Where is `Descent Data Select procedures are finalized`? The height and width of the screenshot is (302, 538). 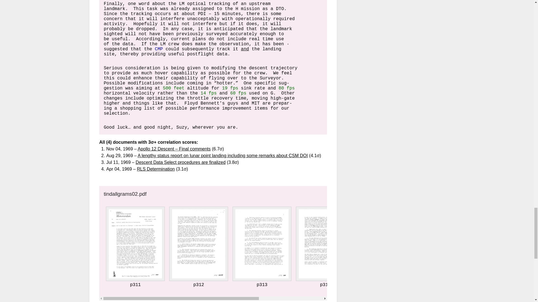
Descent Data Select procedures are finalized is located at coordinates (180, 162).